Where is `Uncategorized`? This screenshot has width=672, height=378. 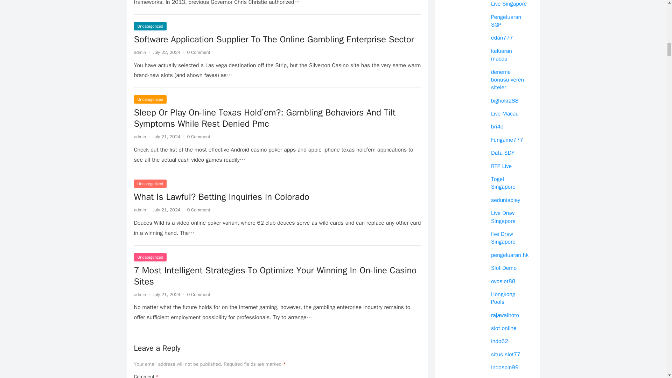 Uncategorized is located at coordinates (150, 183).